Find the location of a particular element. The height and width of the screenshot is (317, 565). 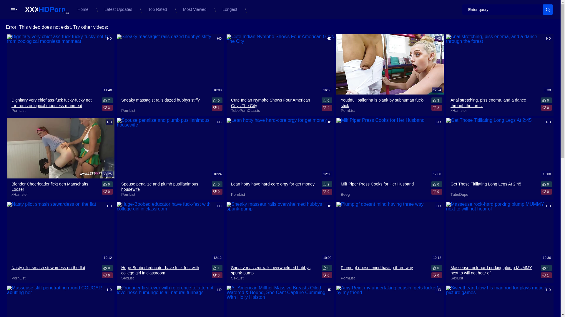

PornList is located at coordinates (128, 110).